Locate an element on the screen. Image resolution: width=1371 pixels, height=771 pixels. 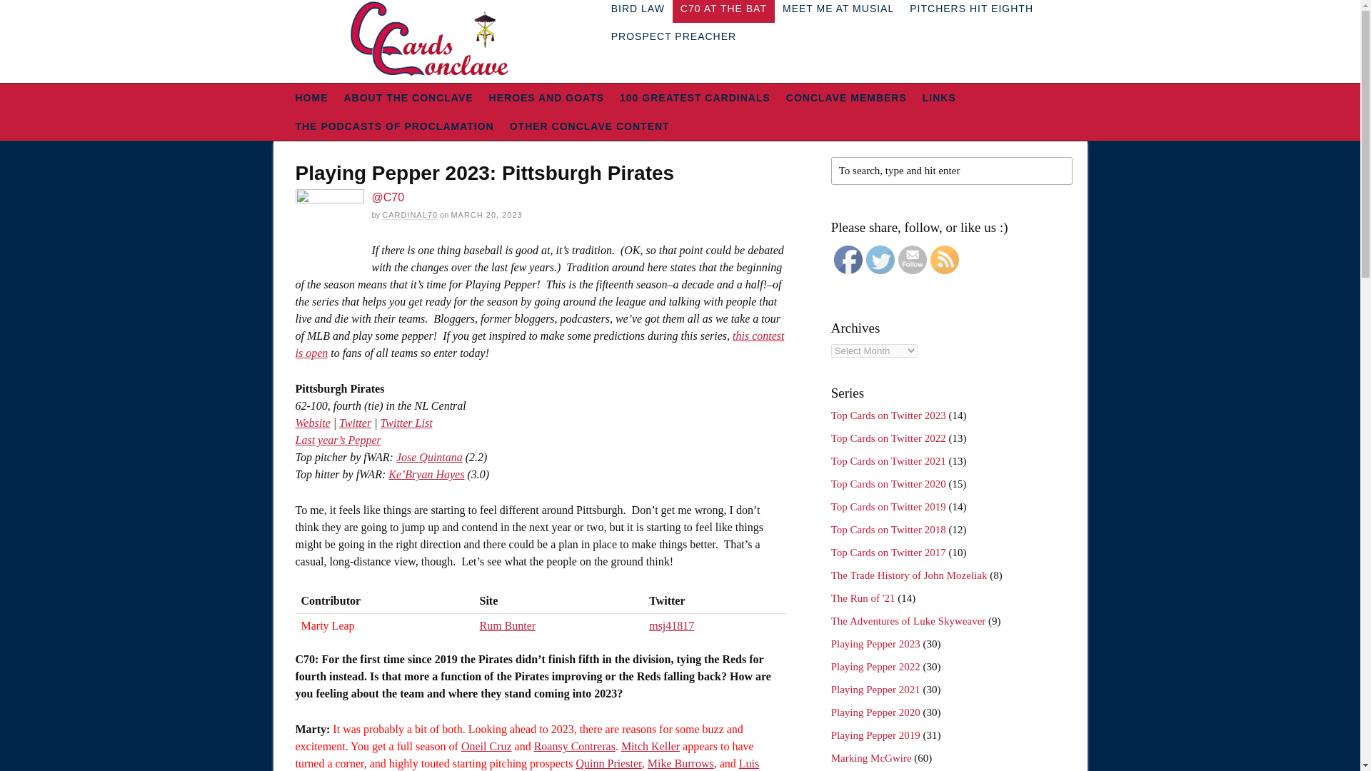
PROSPECT PREACHER is located at coordinates (673, 37).